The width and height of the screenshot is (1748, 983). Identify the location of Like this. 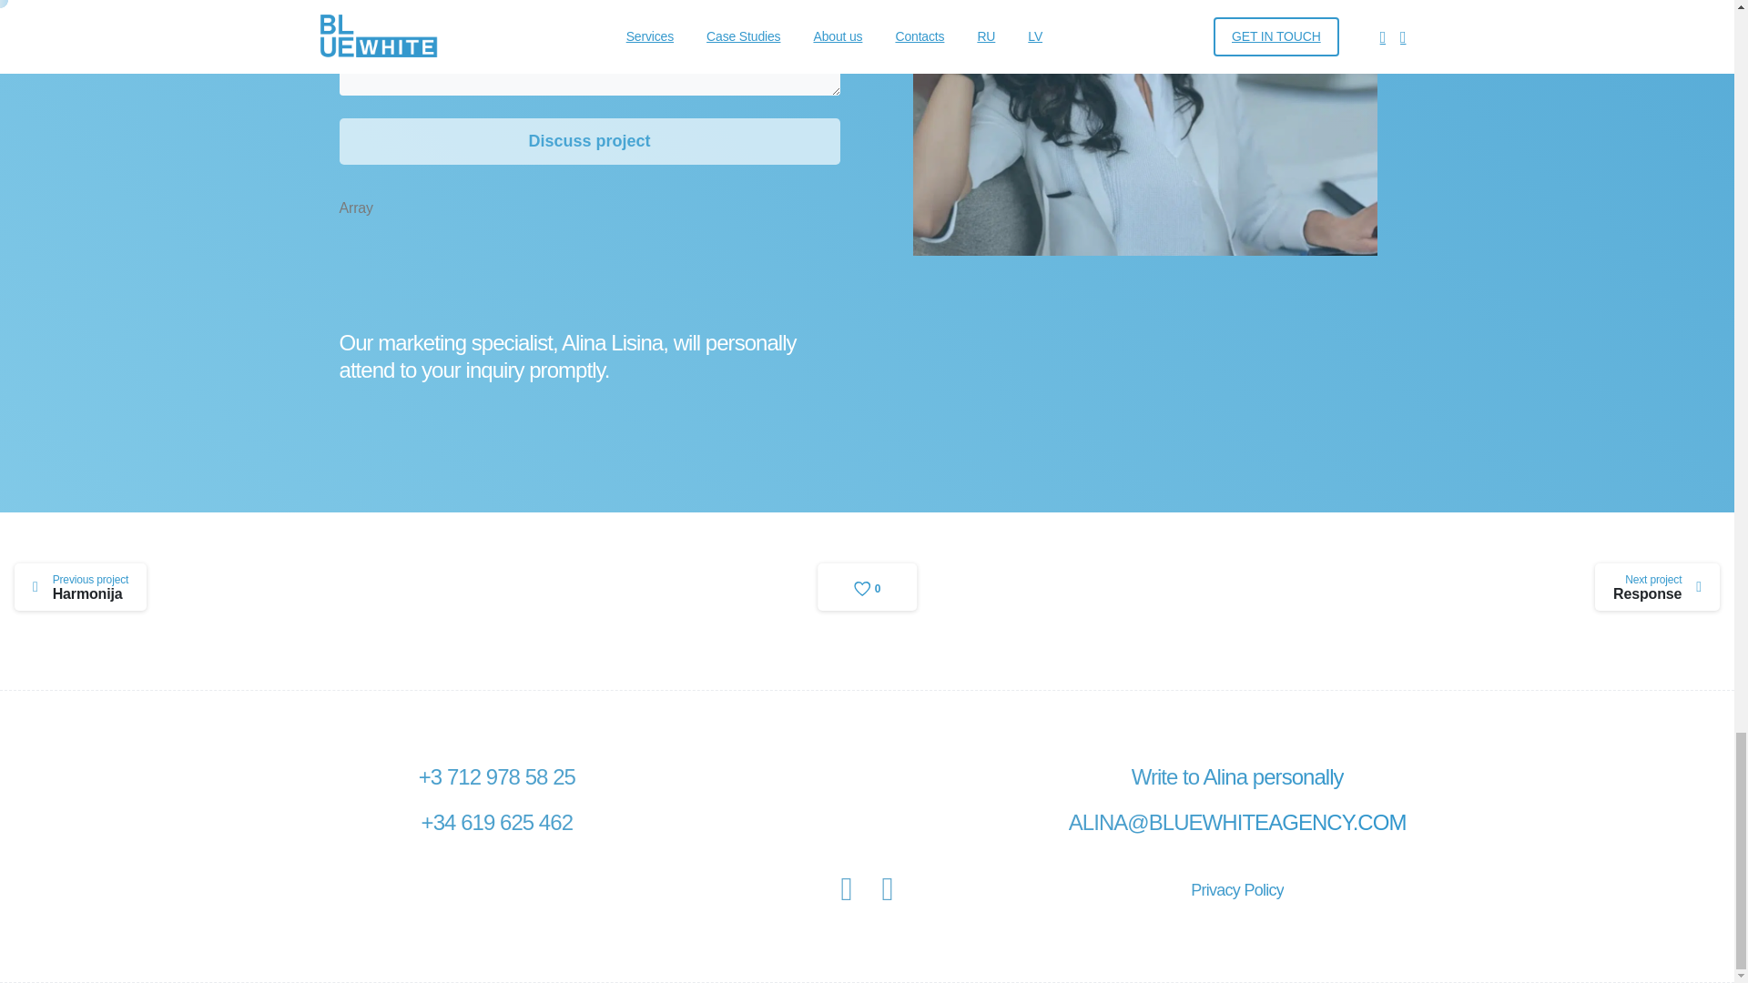
(868, 586).